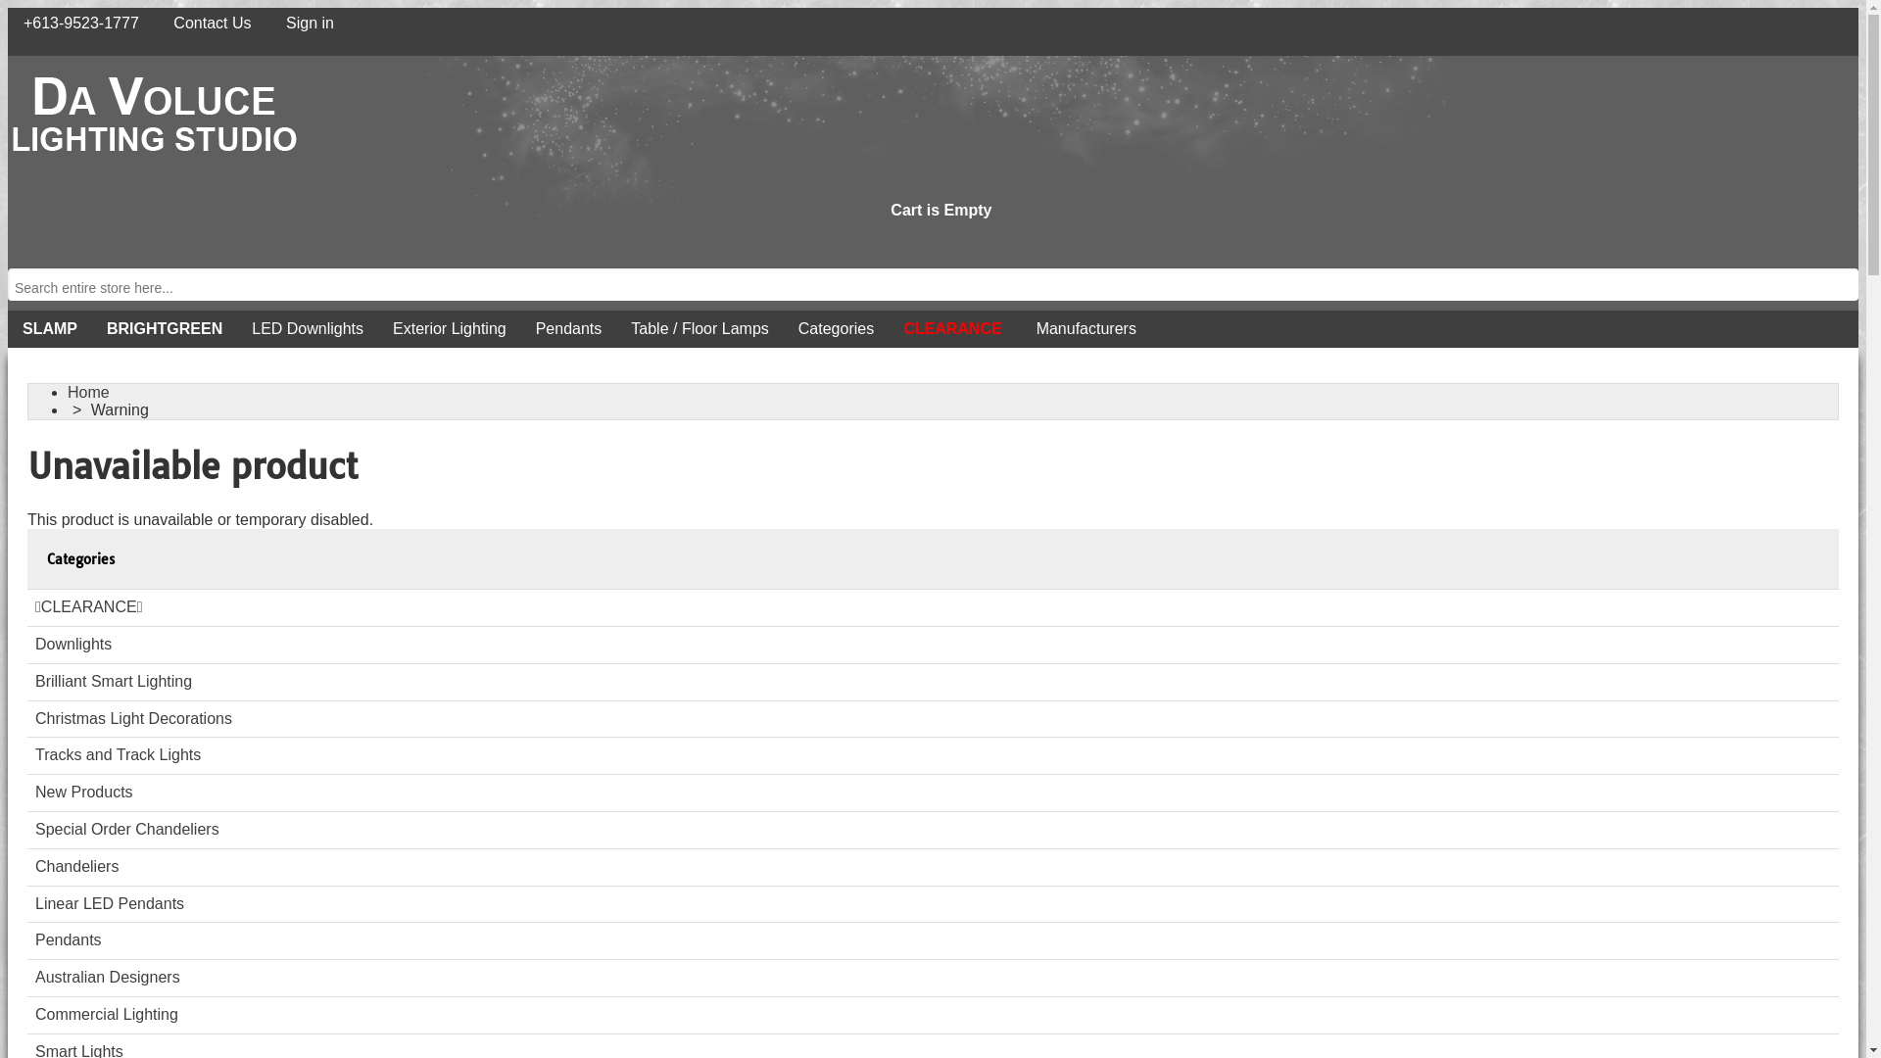 The width and height of the screenshot is (1881, 1058). Describe the element at coordinates (933, 940) in the screenshot. I see `Pendants` at that location.